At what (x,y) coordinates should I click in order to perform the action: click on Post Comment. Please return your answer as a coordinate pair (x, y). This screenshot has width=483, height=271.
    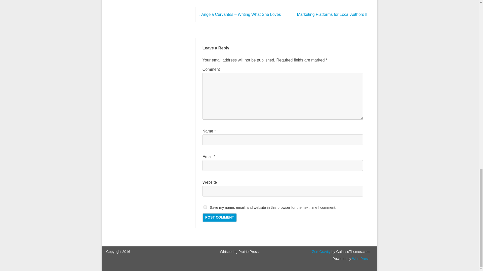
    Looking at the image, I should click on (219, 217).